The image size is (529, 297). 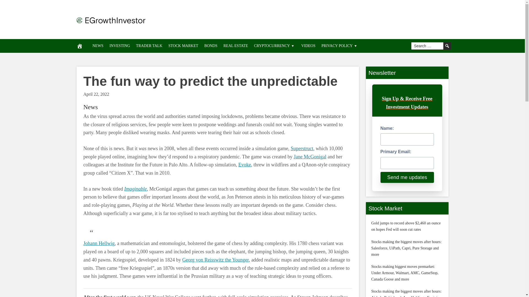 I want to click on BONDS, so click(x=211, y=46).